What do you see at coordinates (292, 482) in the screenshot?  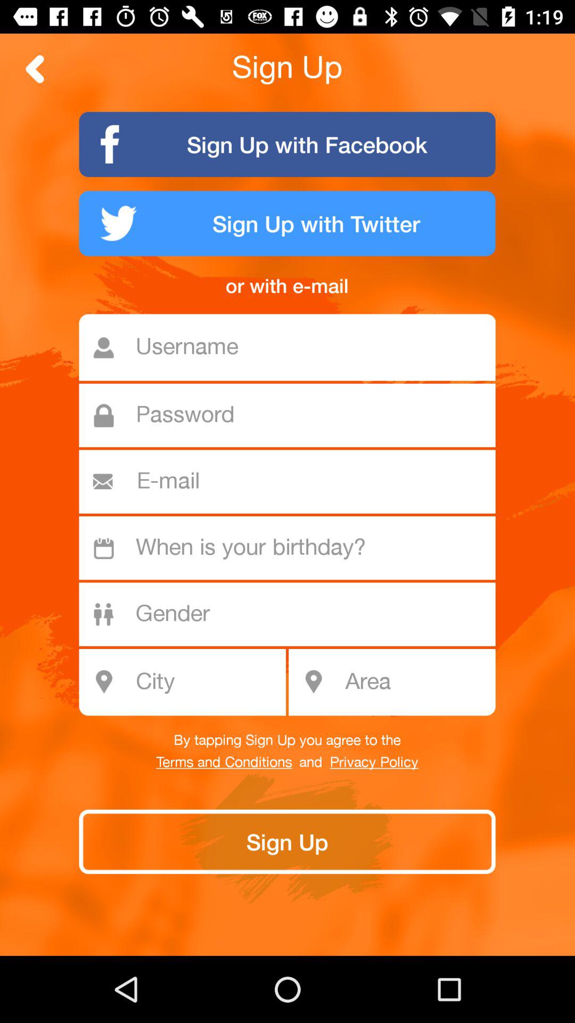 I see `enter your e-mail` at bounding box center [292, 482].